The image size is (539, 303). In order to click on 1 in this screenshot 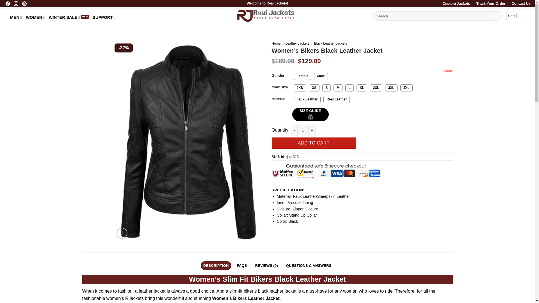, I will do `click(303, 130)`.